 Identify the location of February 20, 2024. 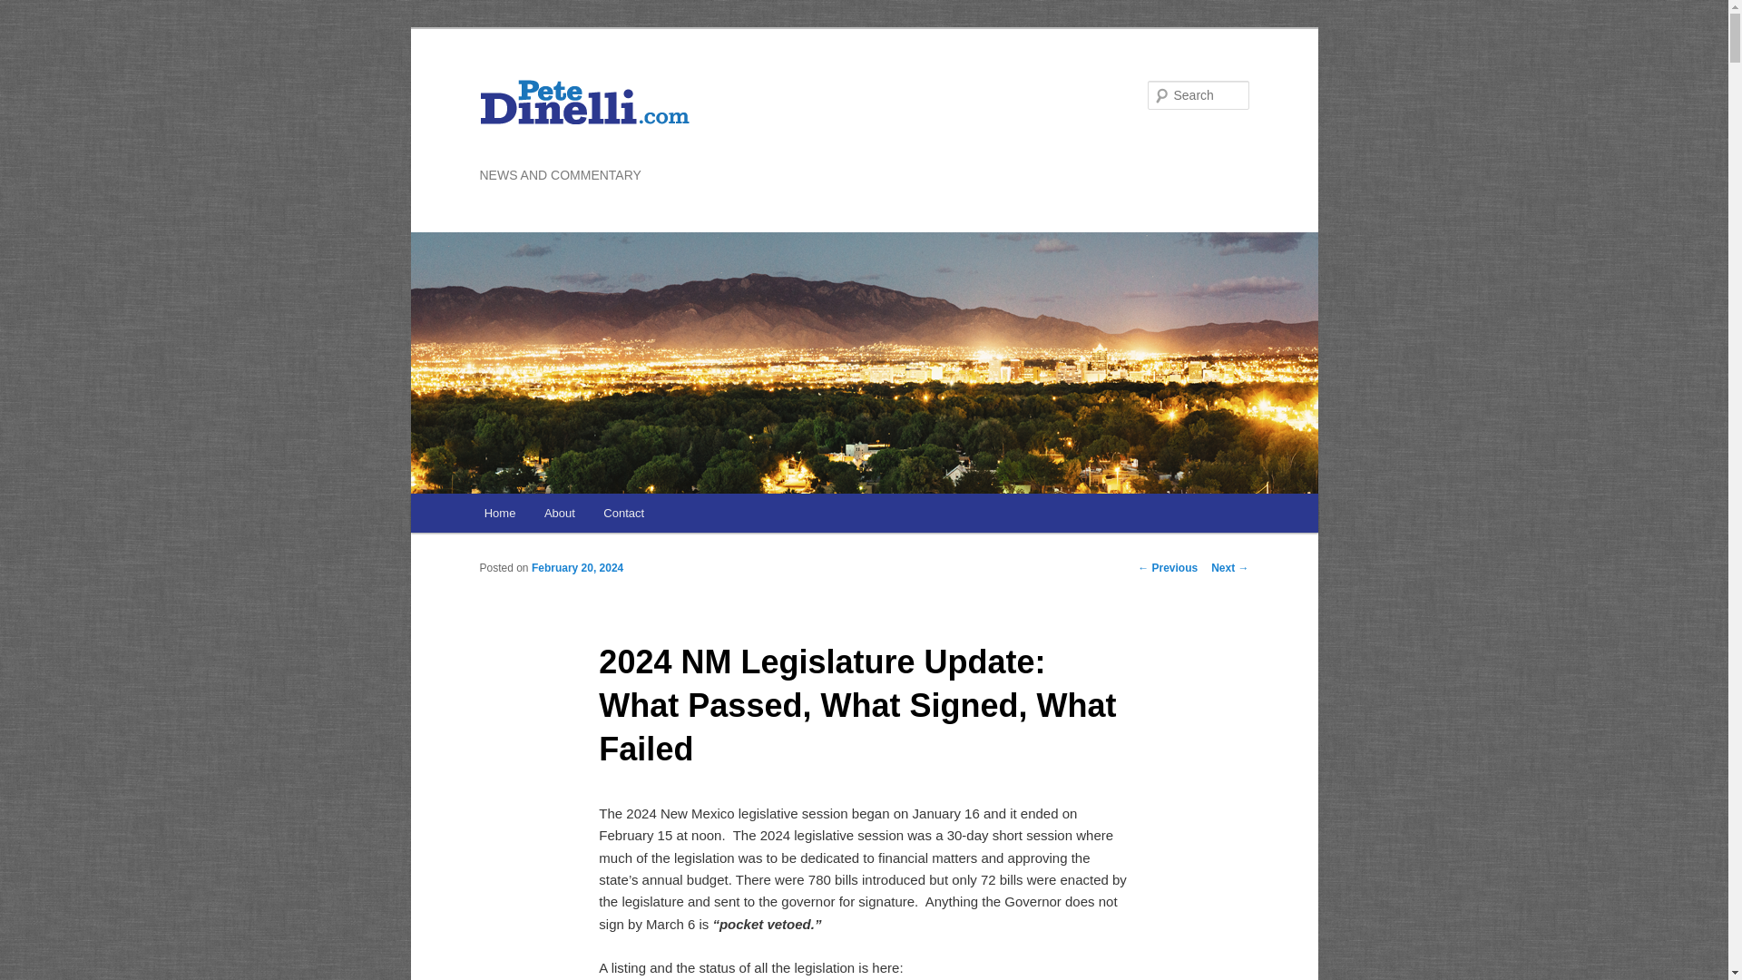
(577, 567).